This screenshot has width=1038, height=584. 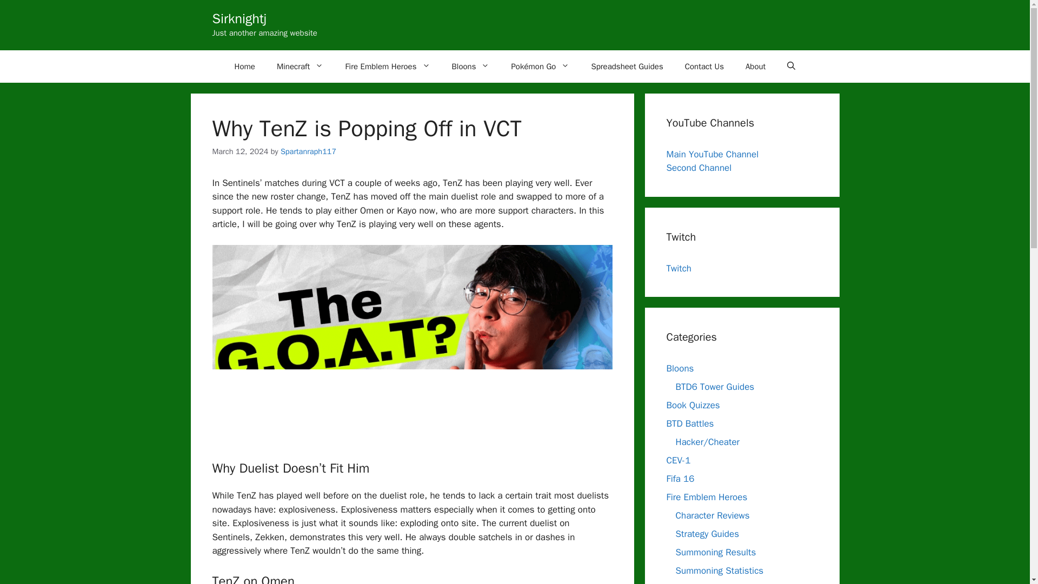 I want to click on CEV-1, so click(x=678, y=460).